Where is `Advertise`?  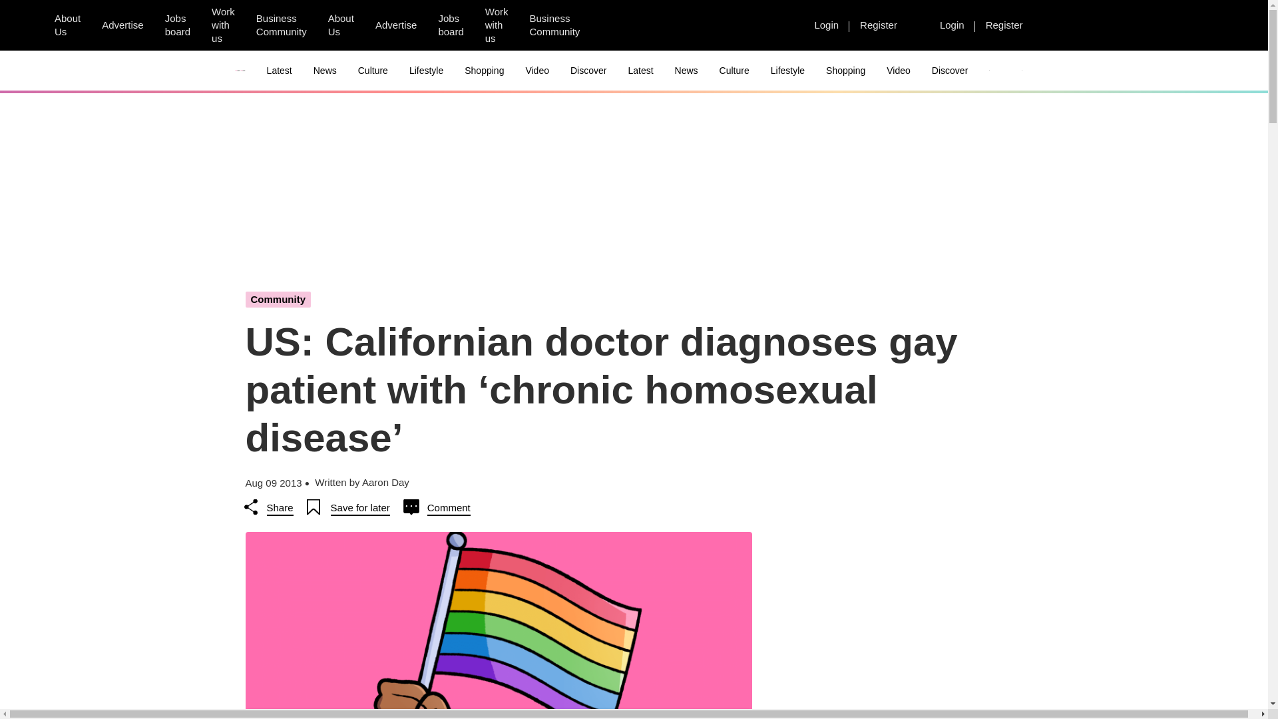 Advertise is located at coordinates (122, 25).